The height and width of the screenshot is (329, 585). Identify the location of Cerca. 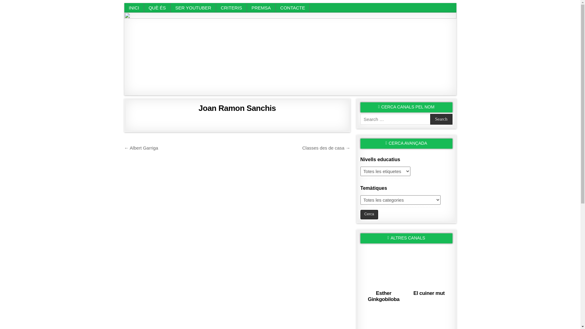
(369, 214).